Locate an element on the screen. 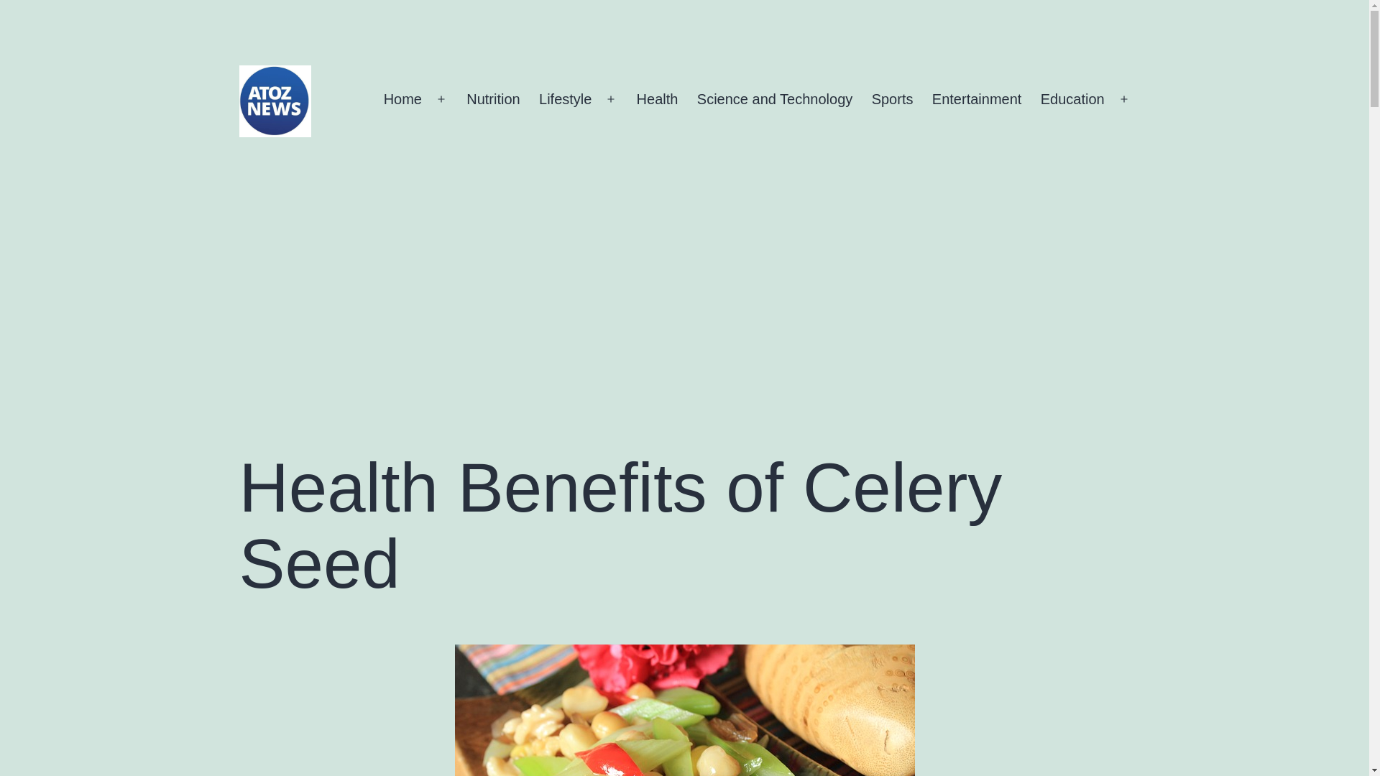  Nutrition is located at coordinates (493, 100).